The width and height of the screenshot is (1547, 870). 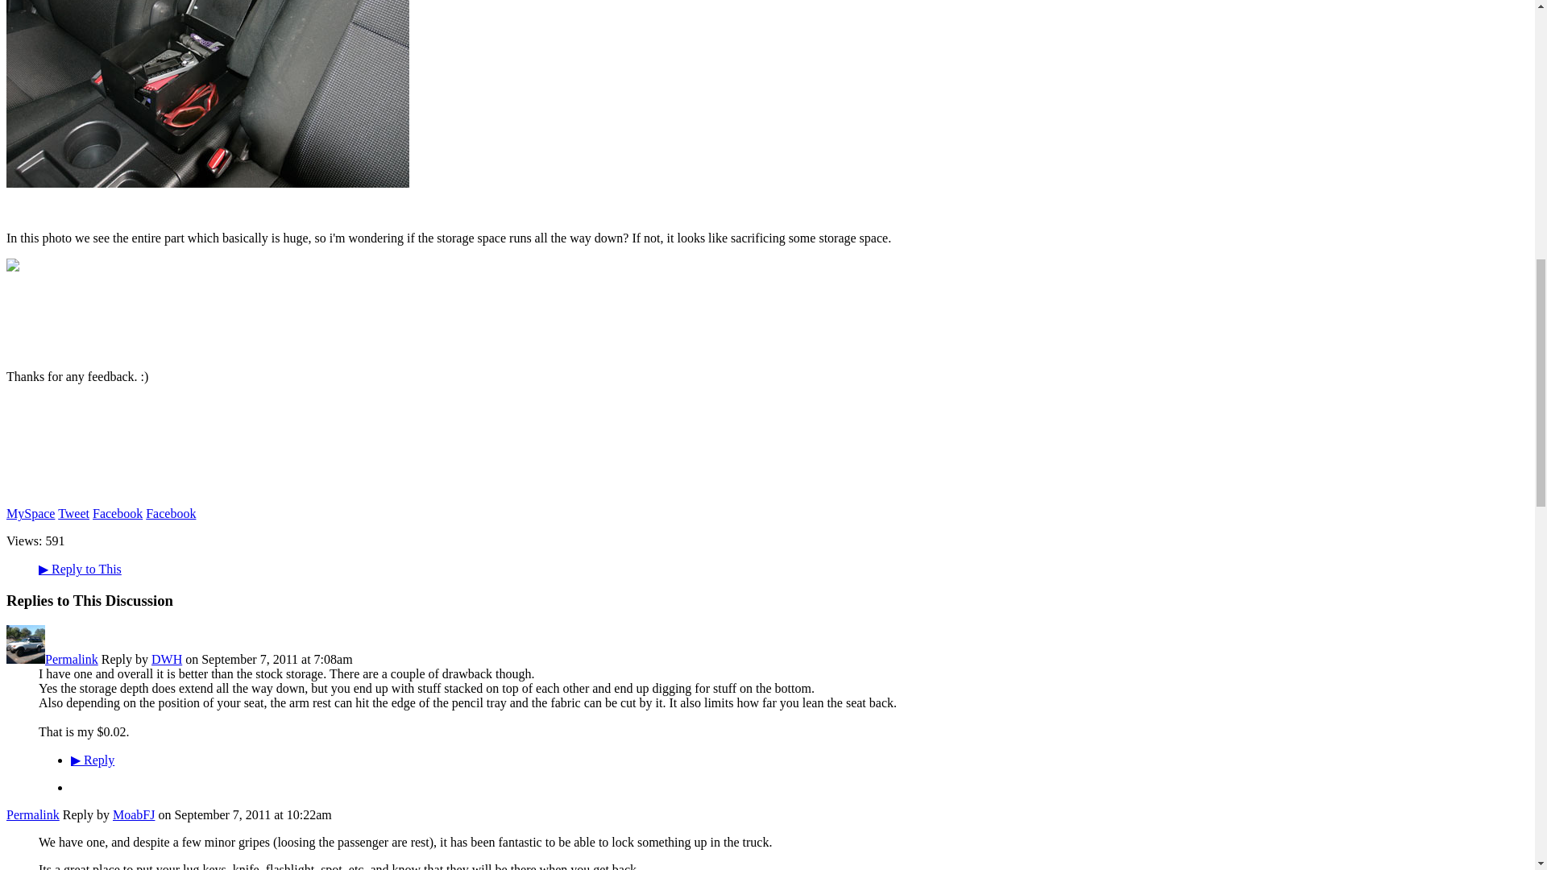 What do you see at coordinates (71, 659) in the screenshot?
I see `Permalink to this Reply` at bounding box center [71, 659].